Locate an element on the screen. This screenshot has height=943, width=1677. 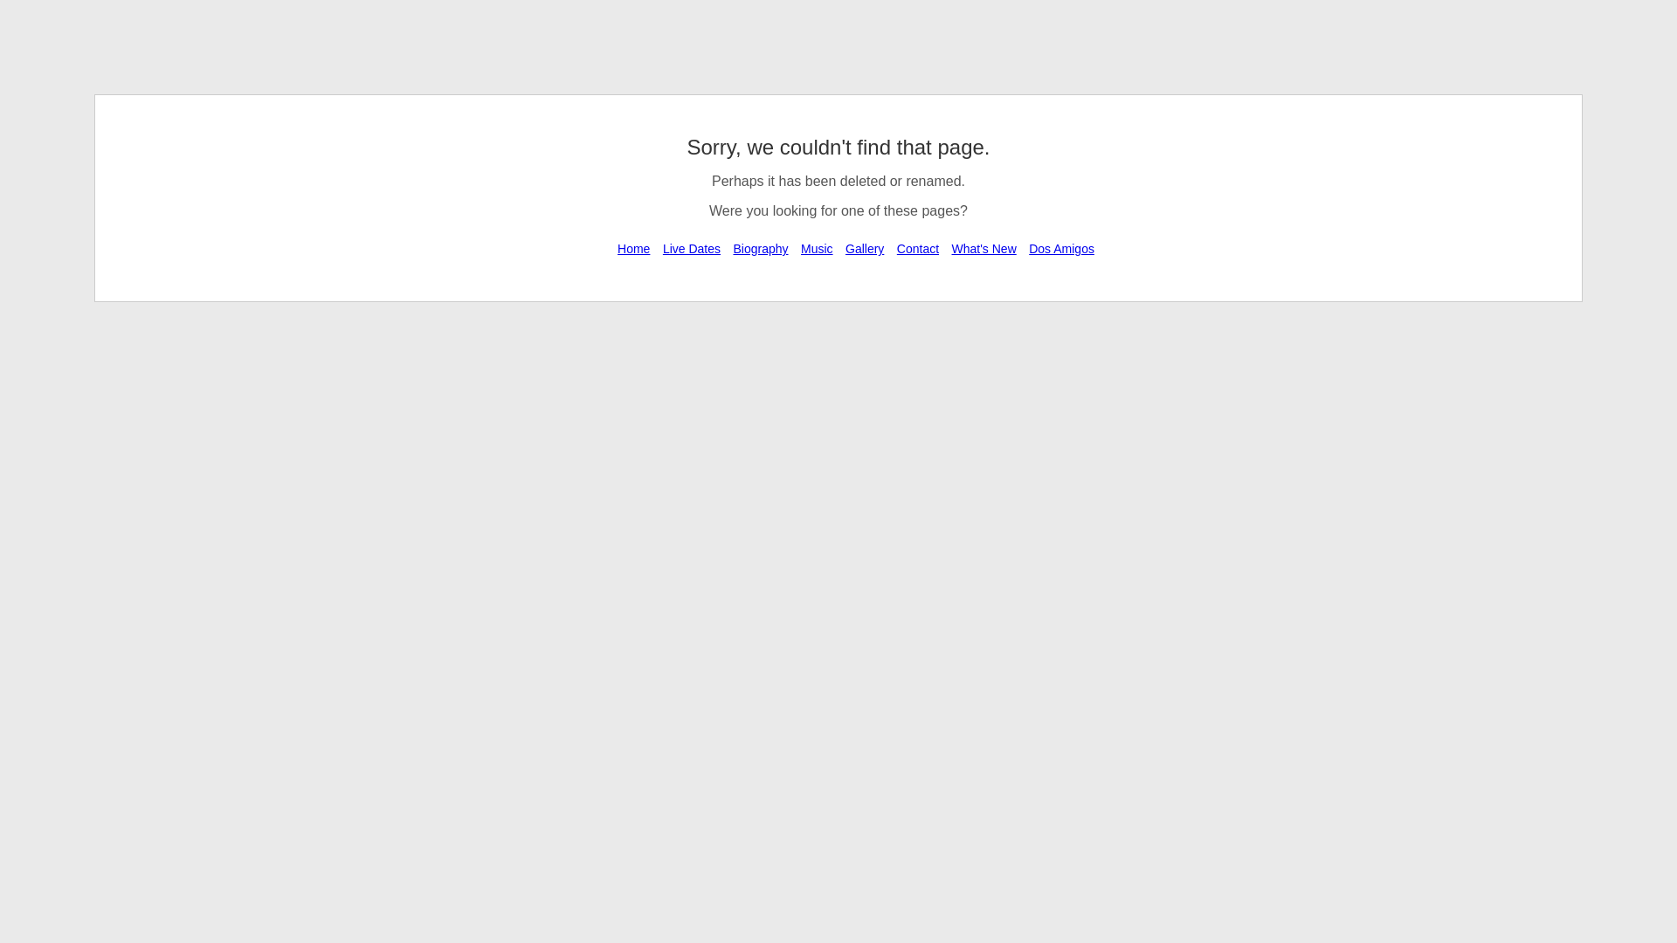
Gallery is located at coordinates (865, 248).